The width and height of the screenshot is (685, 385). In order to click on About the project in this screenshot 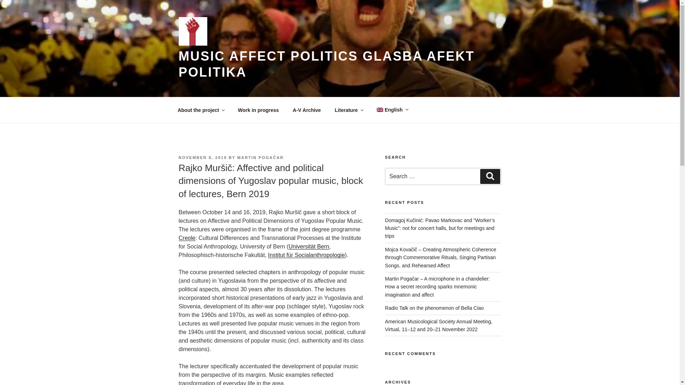, I will do `click(201, 110)`.